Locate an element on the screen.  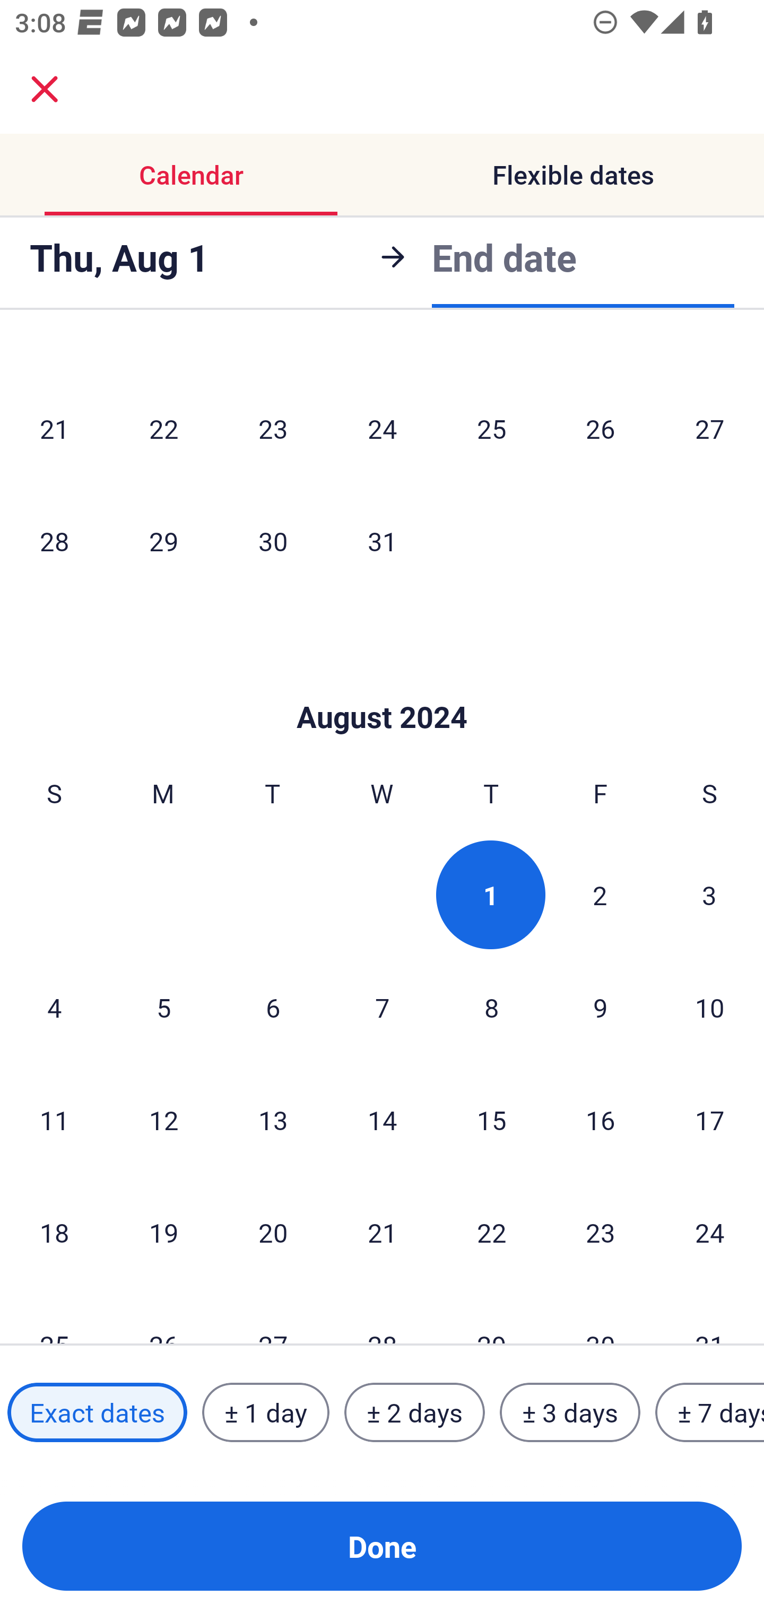
24 Saturday, August 24, 2024 is located at coordinates (710, 1232).